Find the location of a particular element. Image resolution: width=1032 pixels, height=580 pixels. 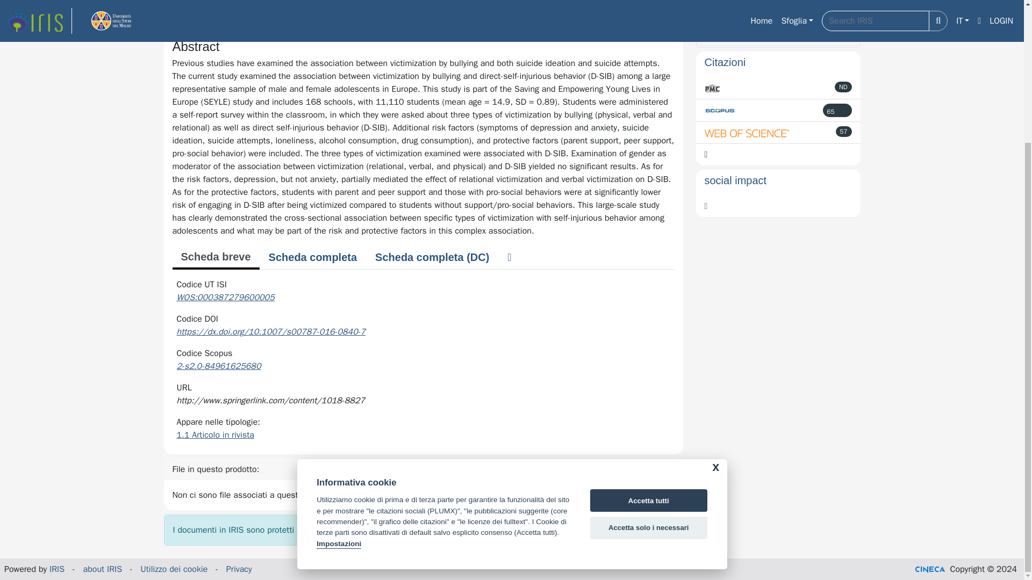

Scheda completa is located at coordinates (313, 257).